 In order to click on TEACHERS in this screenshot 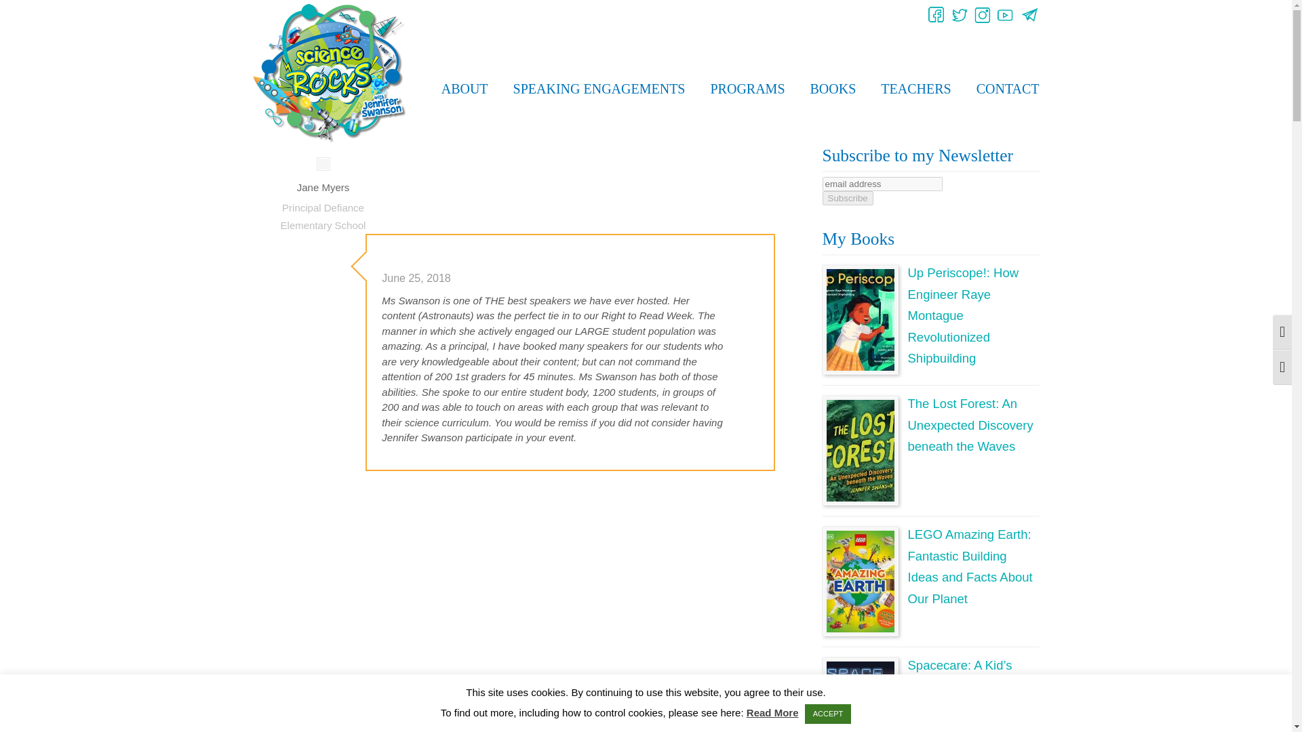, I will do `click(915, 89)`.